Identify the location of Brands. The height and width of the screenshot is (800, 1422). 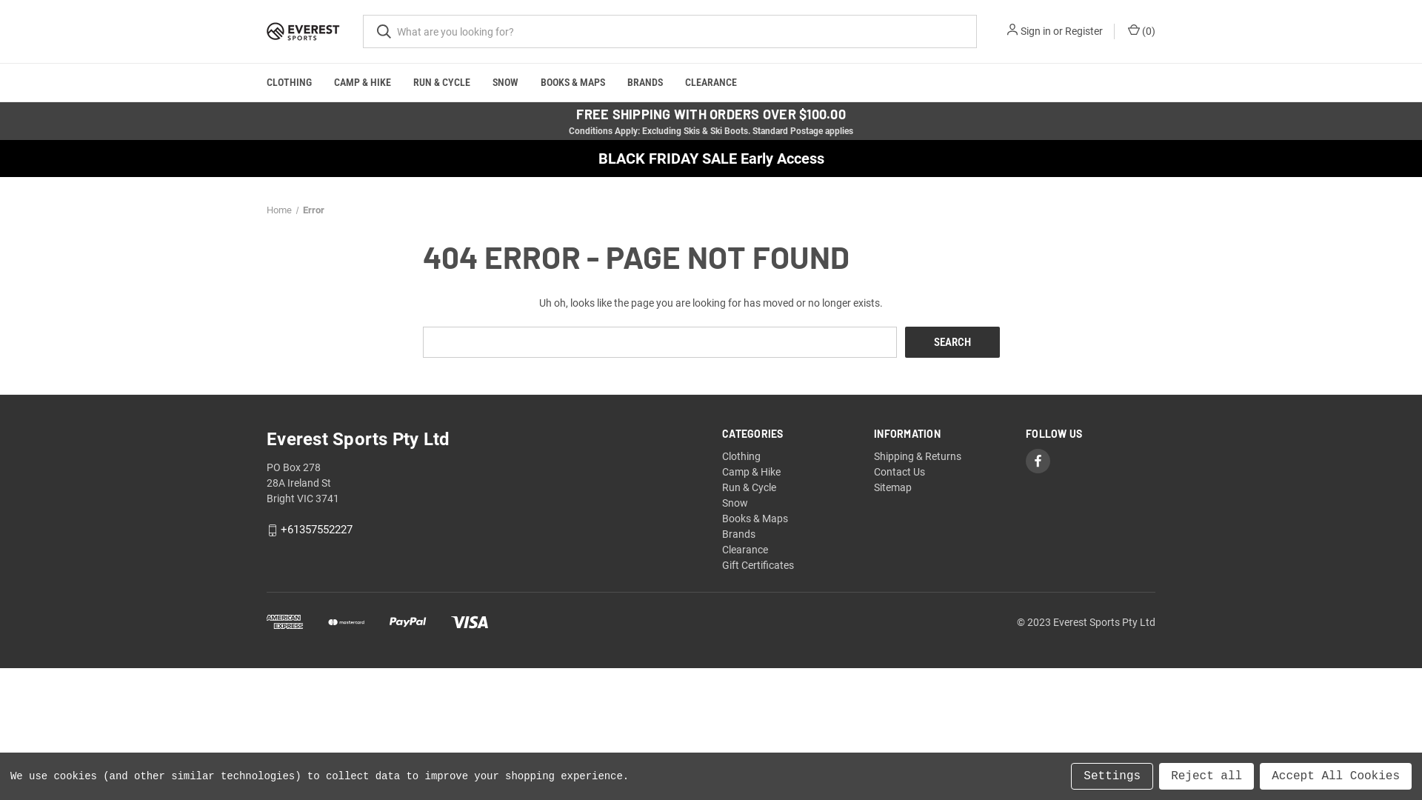
(739, 534).